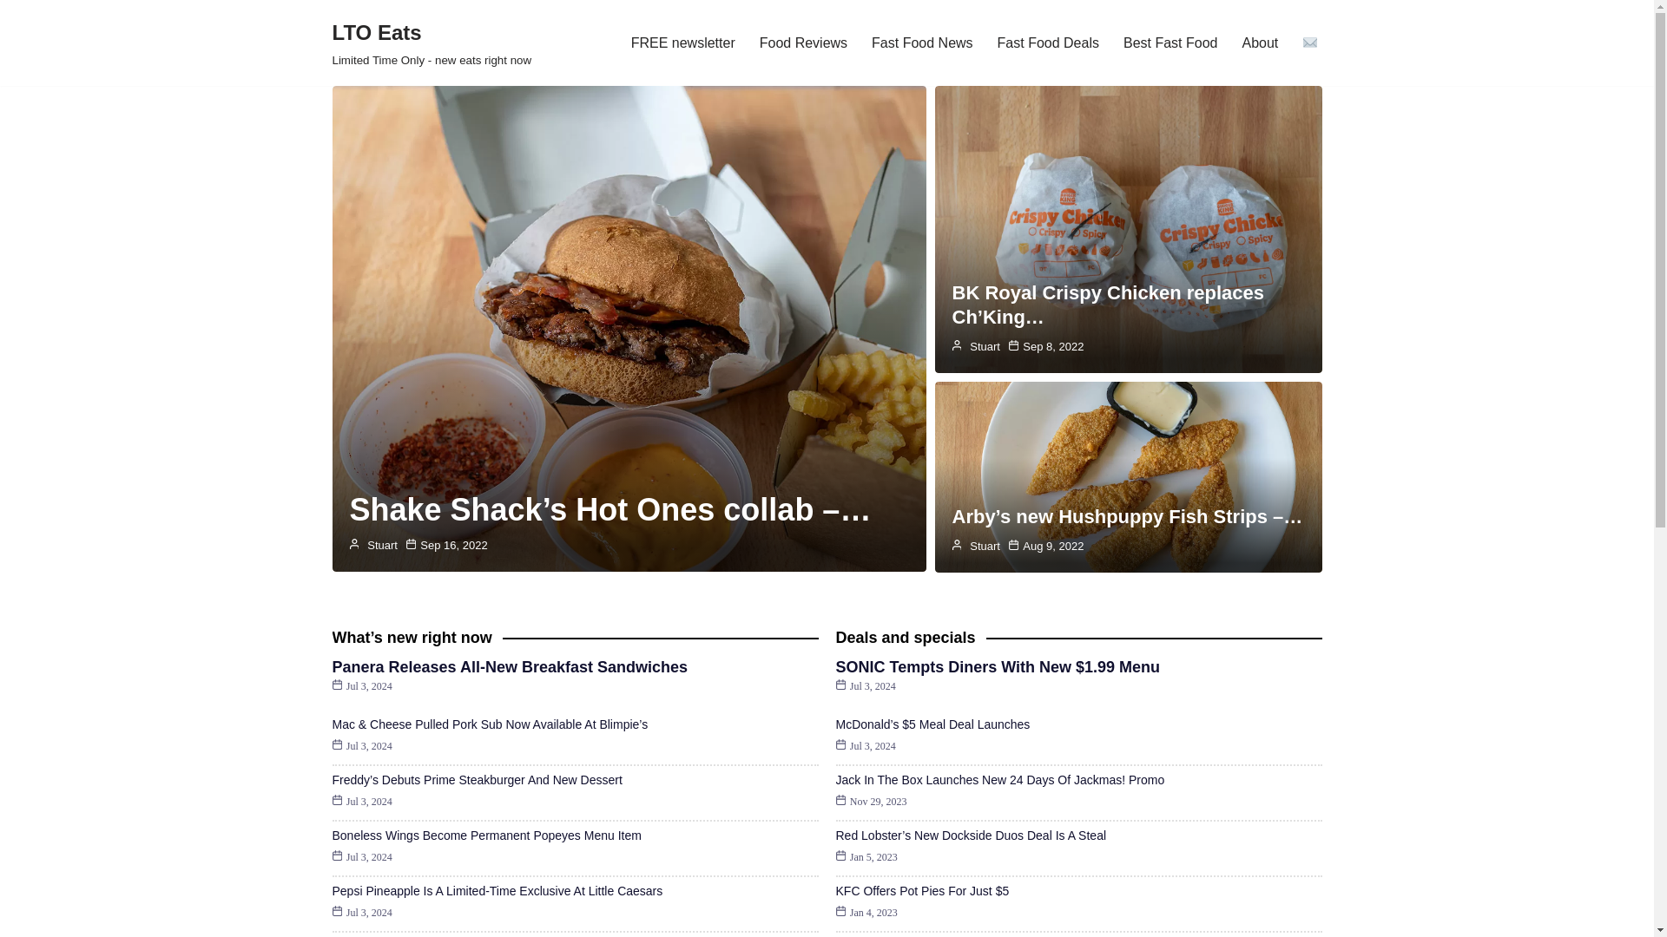  Describe the element at coordinates (803, 42) in the screenshot. I see `Food Reviews` at that location.